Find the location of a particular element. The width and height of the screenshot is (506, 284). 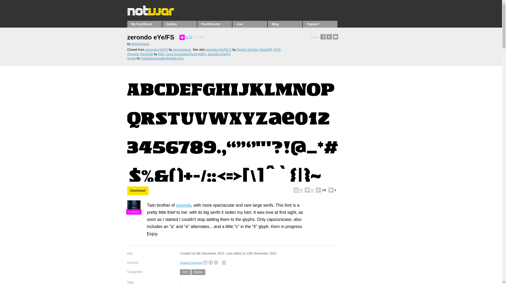

Gallery is located at coordinates (179, 24).